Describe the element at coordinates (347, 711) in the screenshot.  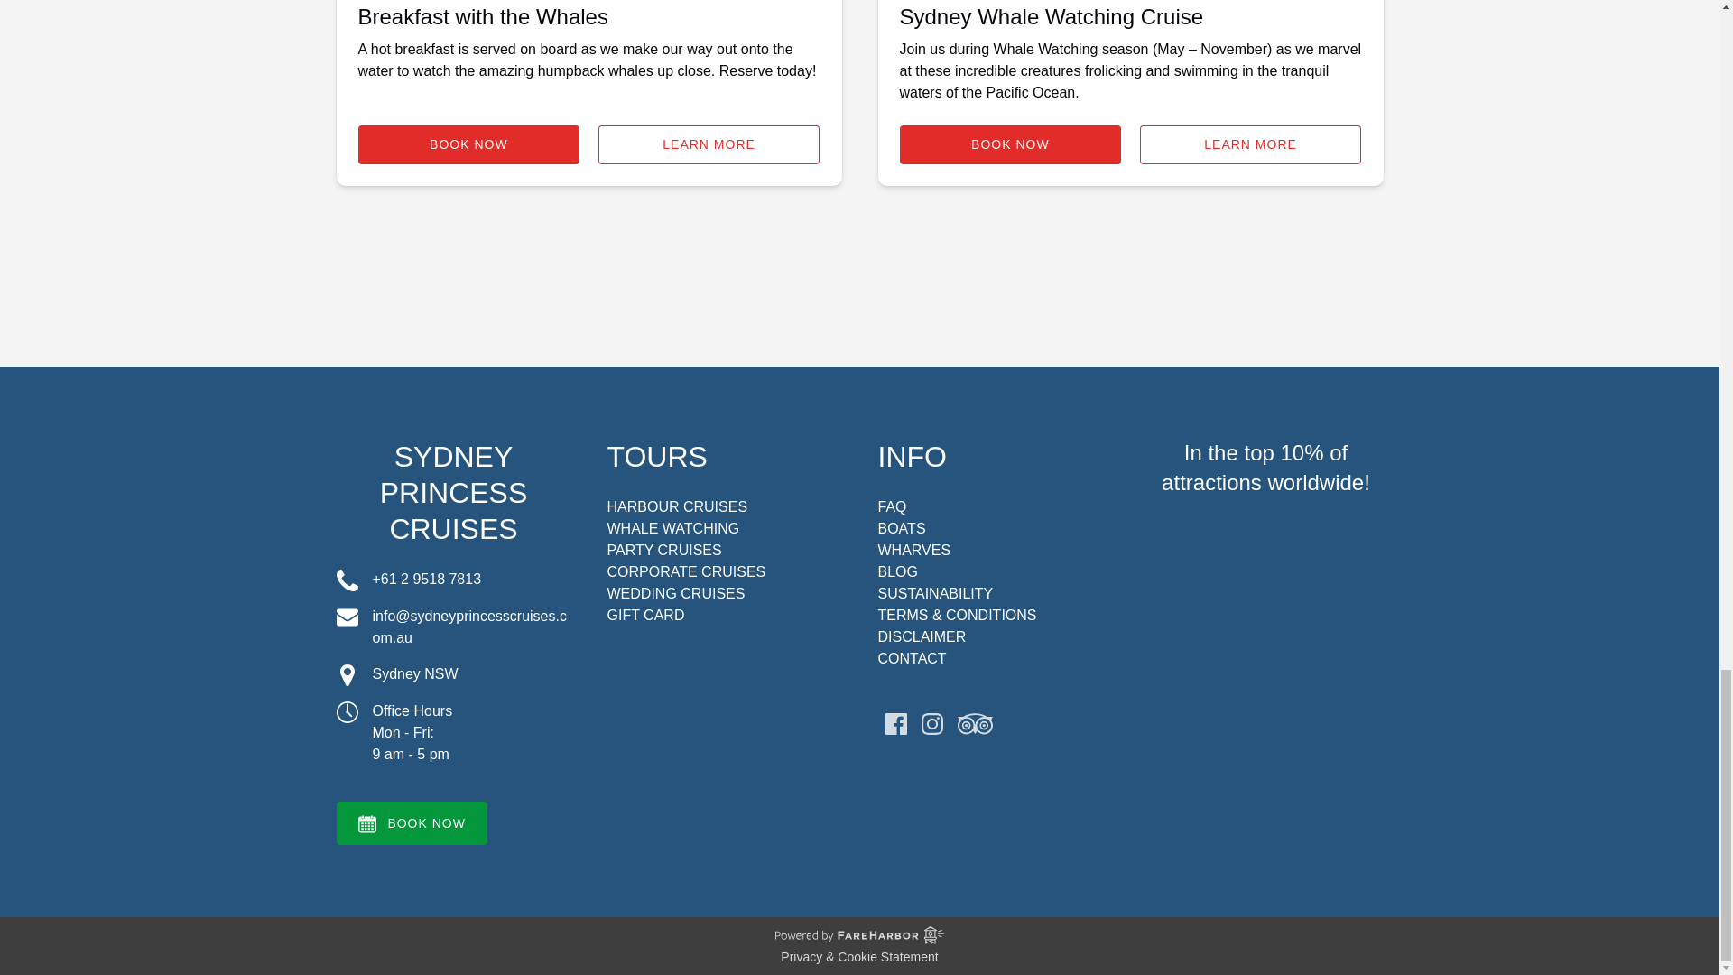
I see `Clock` at that location.